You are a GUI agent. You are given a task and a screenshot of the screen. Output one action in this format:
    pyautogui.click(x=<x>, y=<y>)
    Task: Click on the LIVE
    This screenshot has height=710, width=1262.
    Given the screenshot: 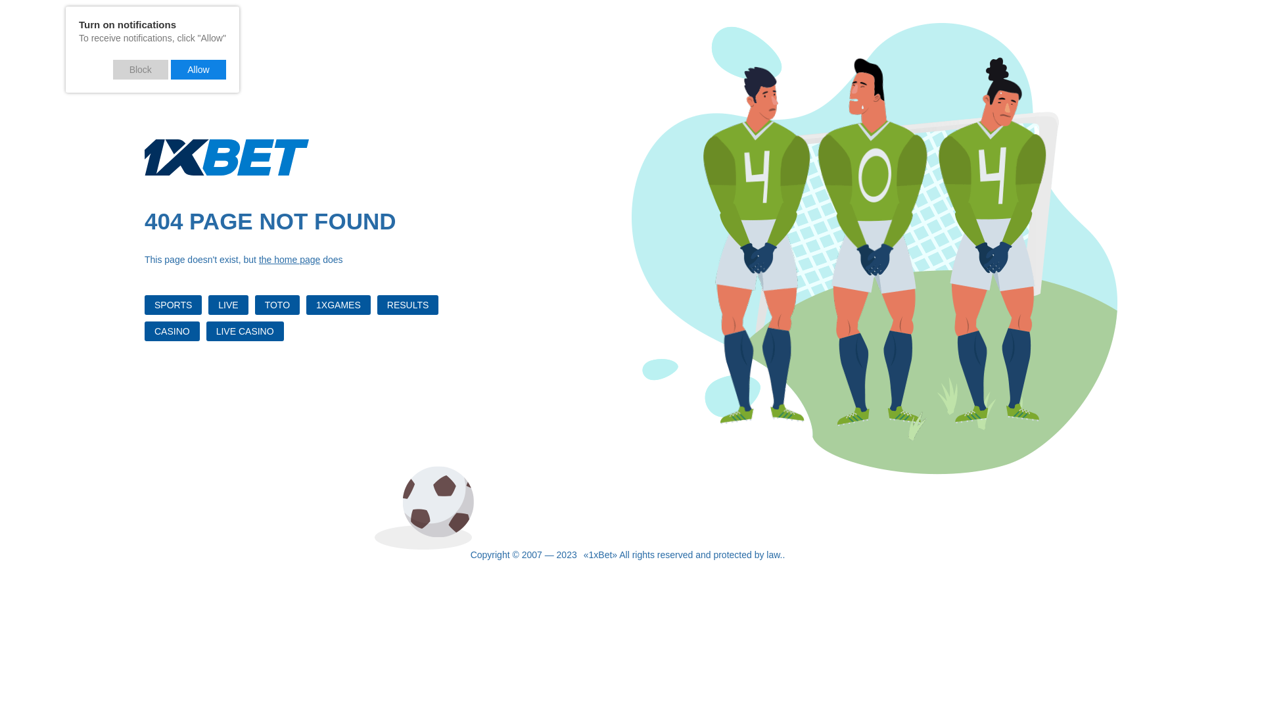 What is the action you would take?
    pyautogui.click(x=228, y=305)
    